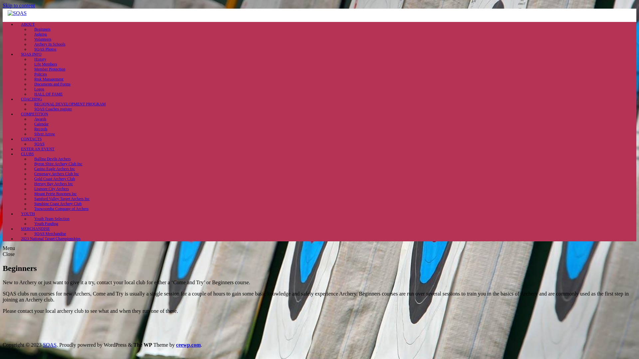  What do you see at coordinates (55, 179) in the screenshot?
I see `Gold Coast Archery Club` at bounding box center [55, 179].